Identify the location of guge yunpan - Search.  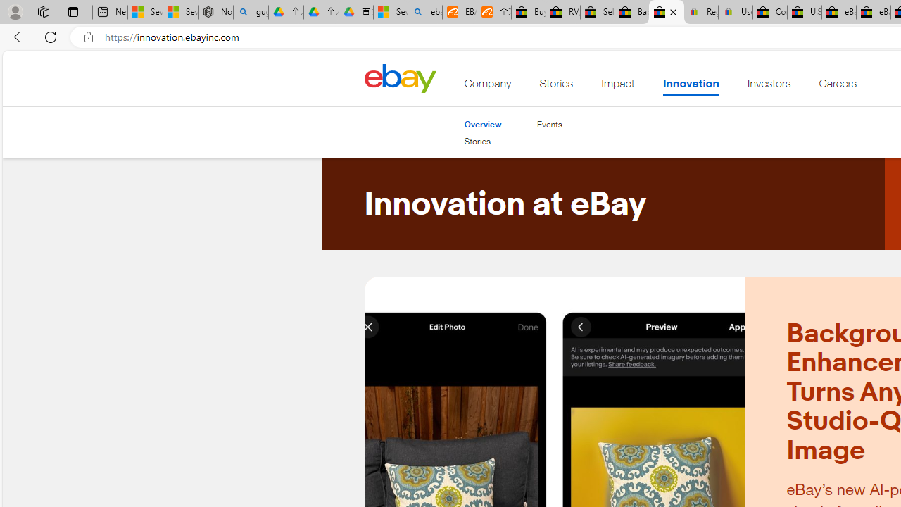
(251, 13).